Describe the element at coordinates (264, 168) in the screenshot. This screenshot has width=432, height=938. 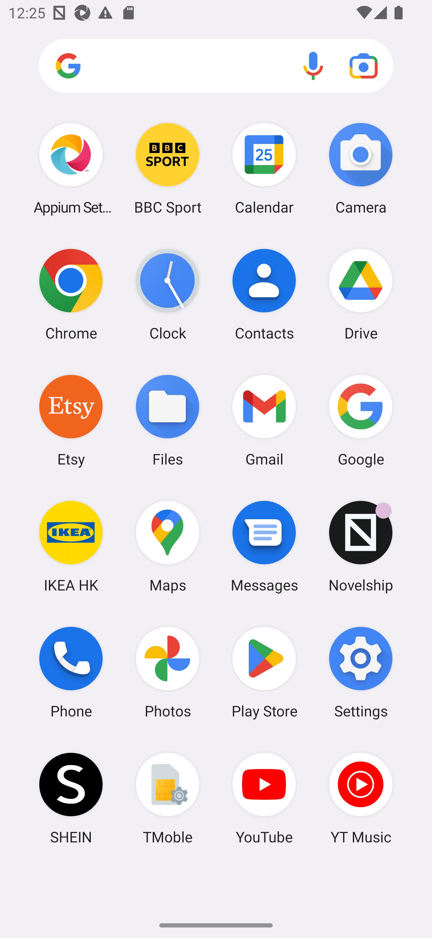
I see `Calendar` at that location.